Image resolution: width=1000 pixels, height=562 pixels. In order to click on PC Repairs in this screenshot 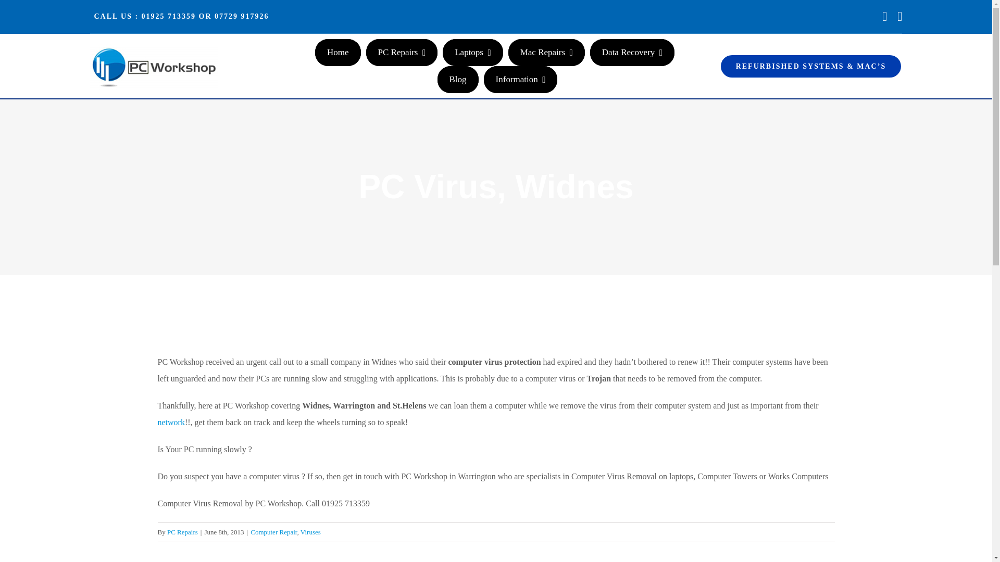, I will do `click(182, 532)`.